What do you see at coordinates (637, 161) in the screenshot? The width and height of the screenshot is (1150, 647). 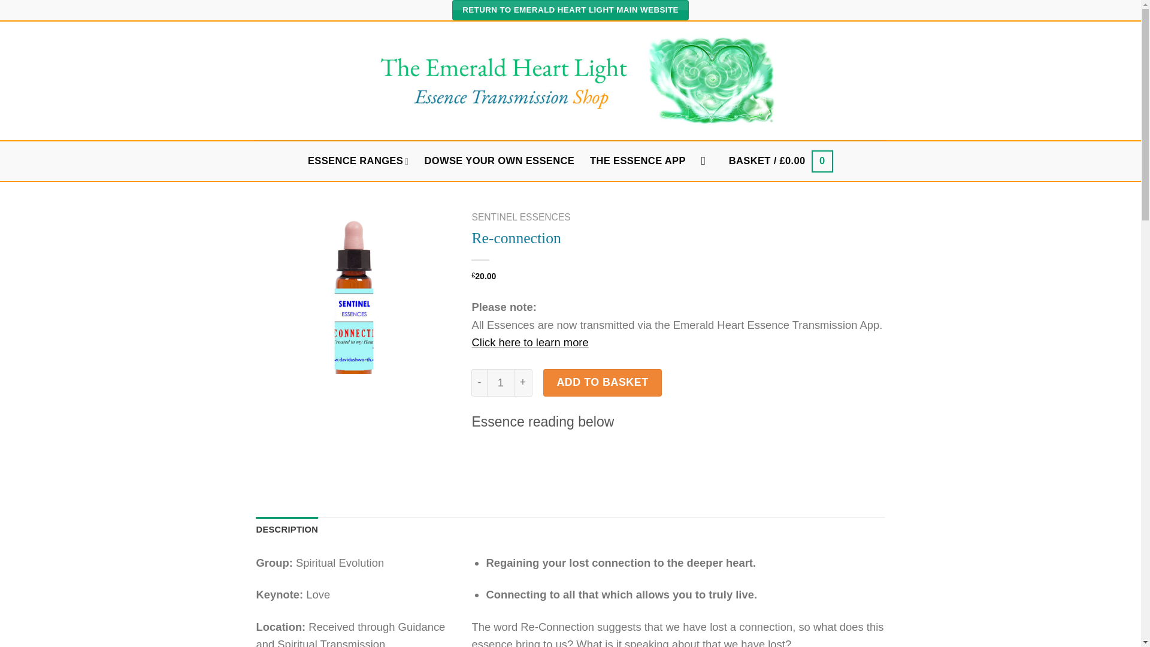 I see `THE ESSENCE APP` at bounding box center [637, 161].